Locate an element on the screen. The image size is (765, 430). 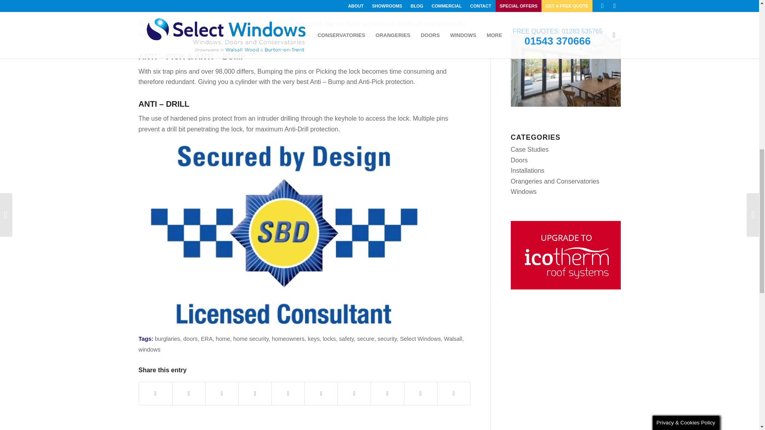
homeowners is located at coordinates (288, 338).